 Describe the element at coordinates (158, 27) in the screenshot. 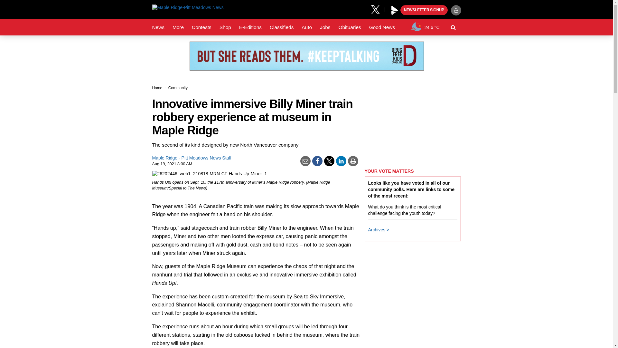

I see `News` at that location.